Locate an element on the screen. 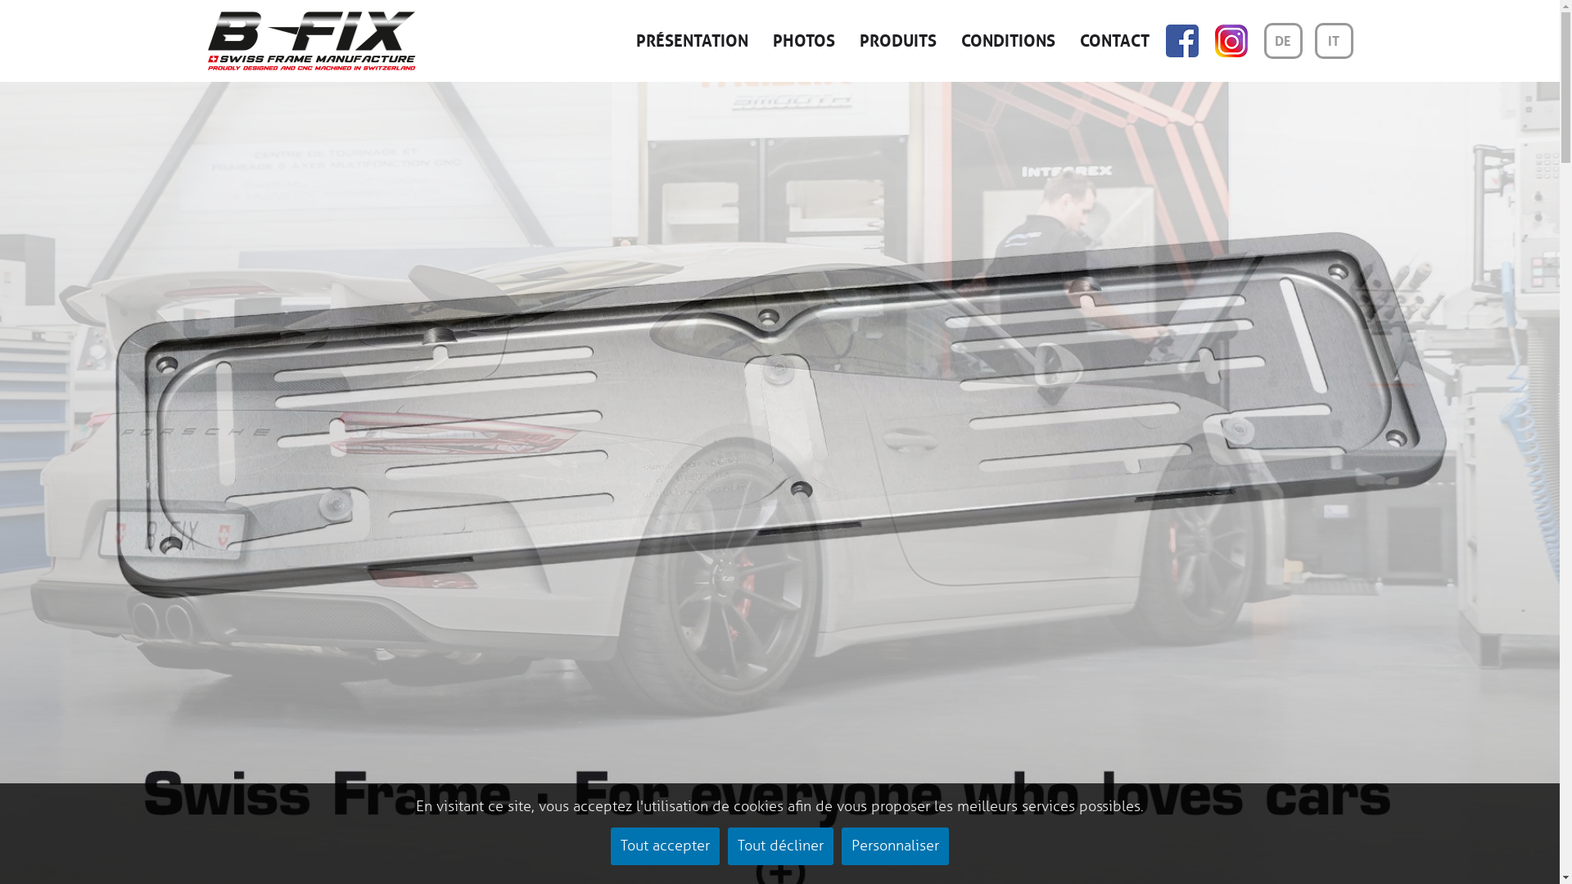  DE is located at coordinates (1284, 41).